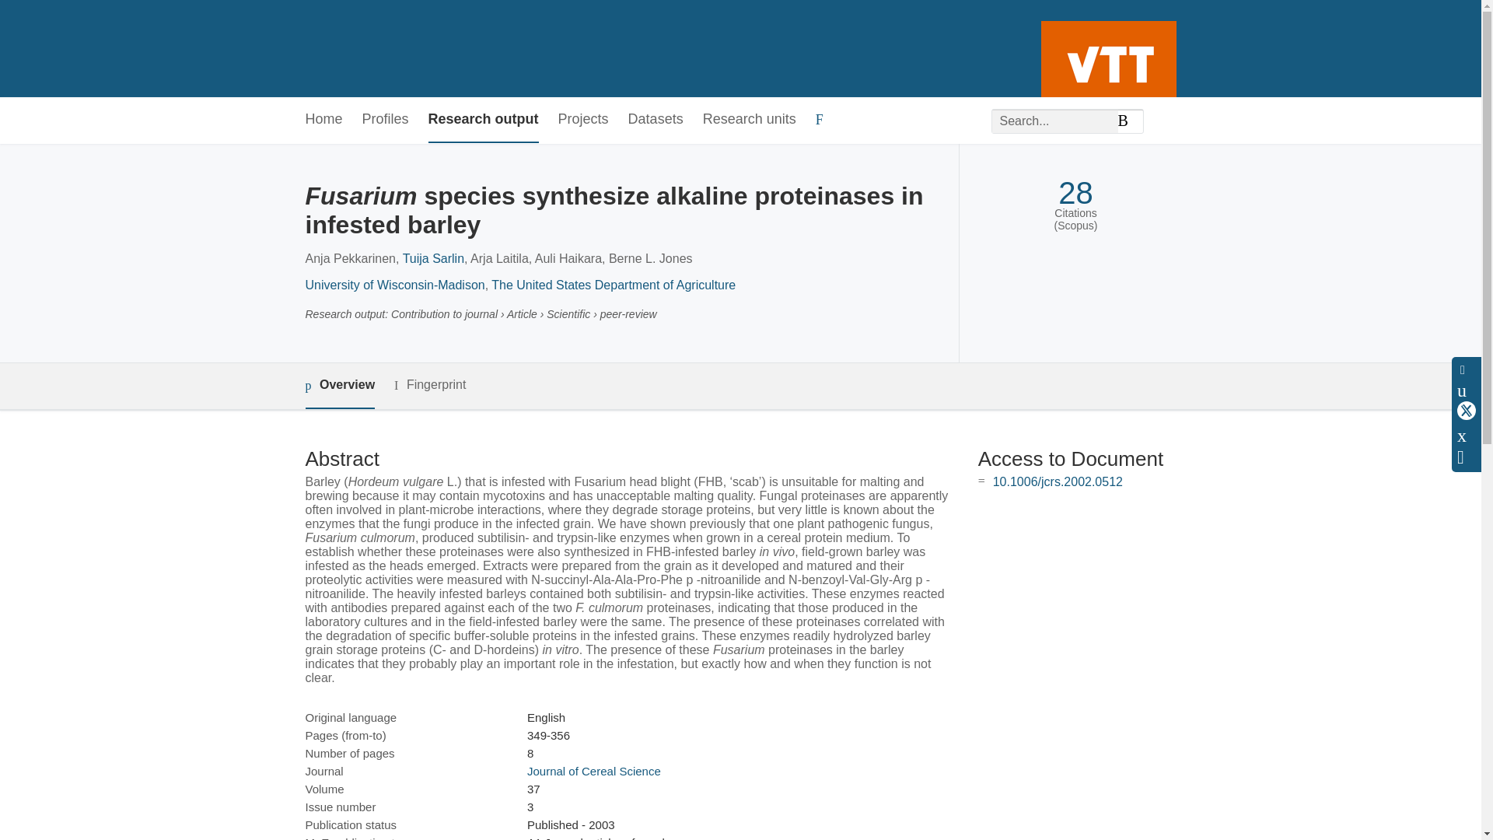 The image size is (1493, 840). Describe the element at coordinates (750, 120) in the screenshot. I see `Research units` at that location.